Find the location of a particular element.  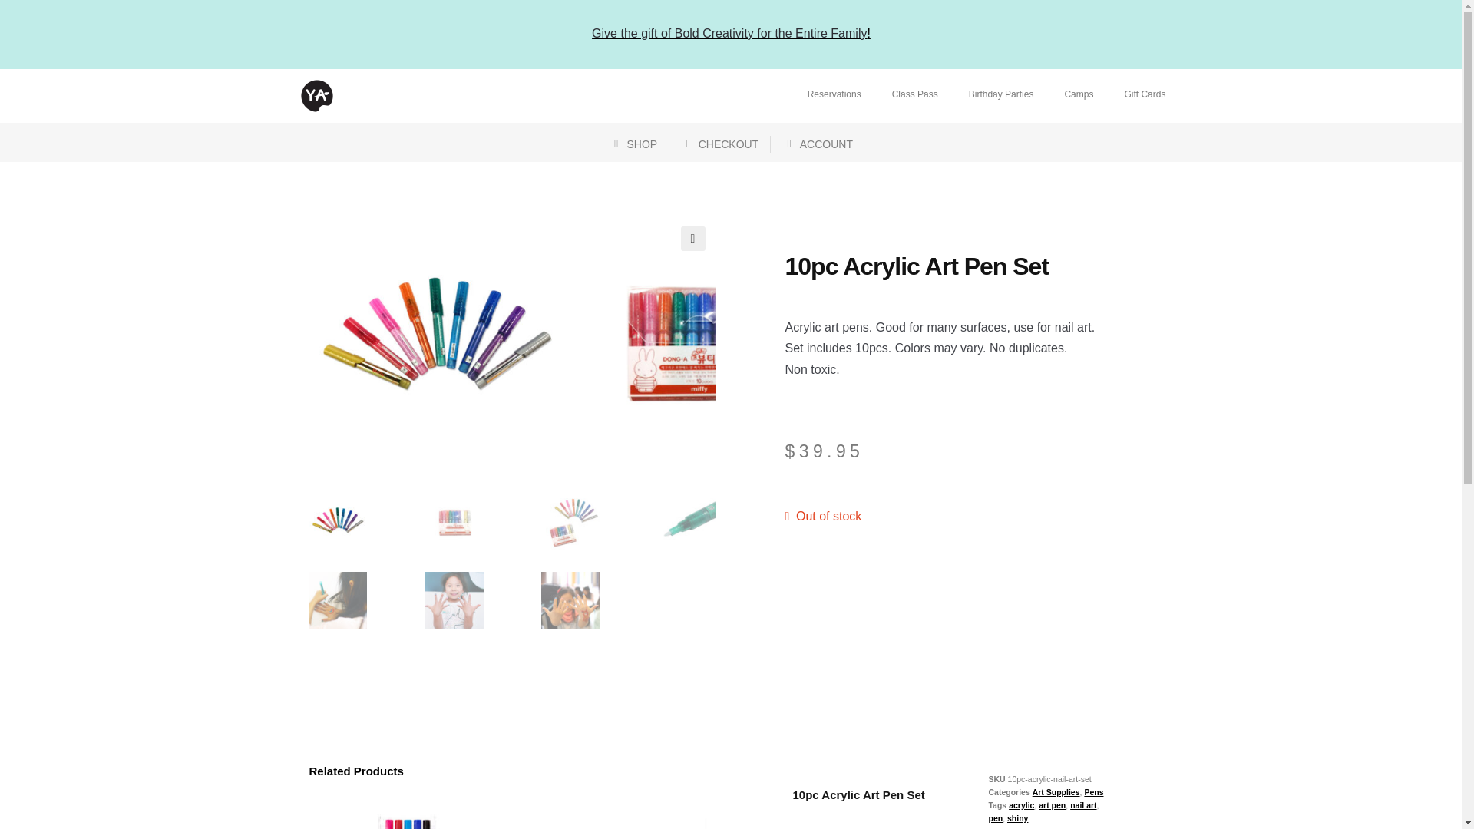

shiny is located at coordinates (1016, 818).